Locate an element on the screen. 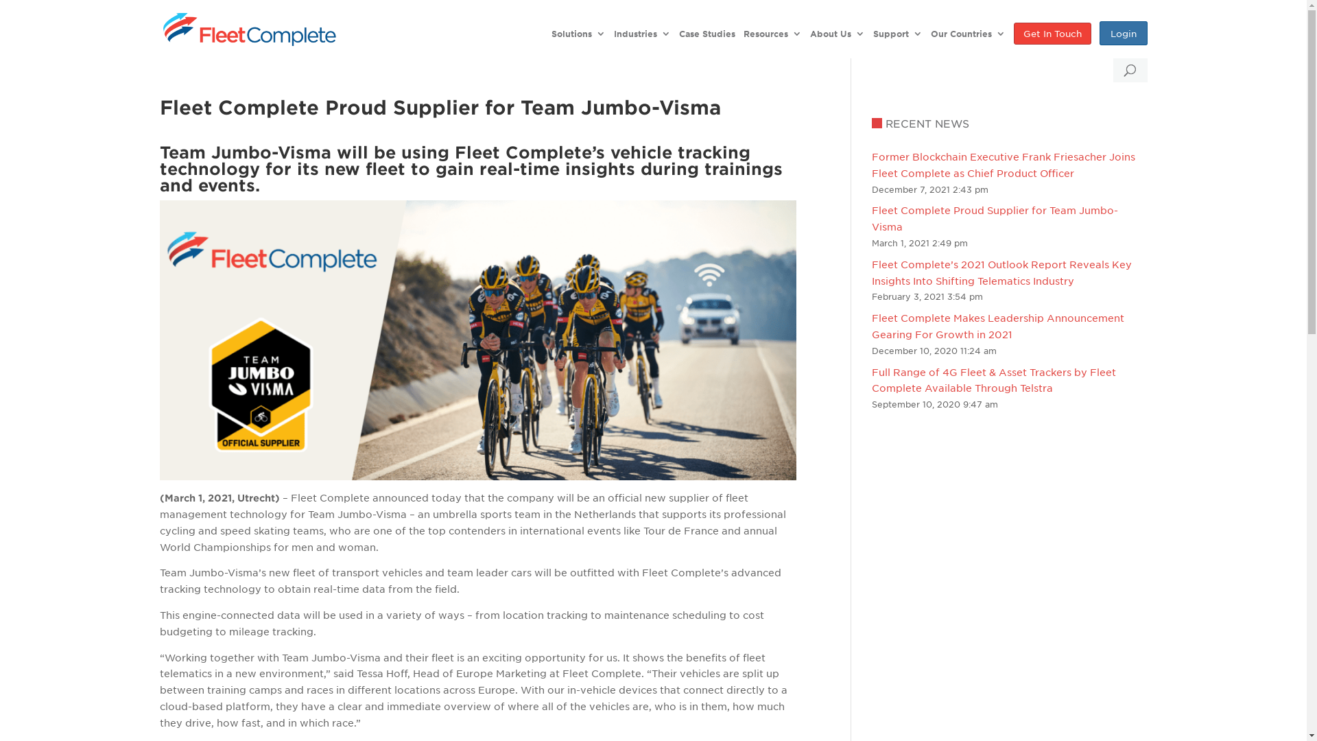  Case Studies is located at coordinates (707, 37).